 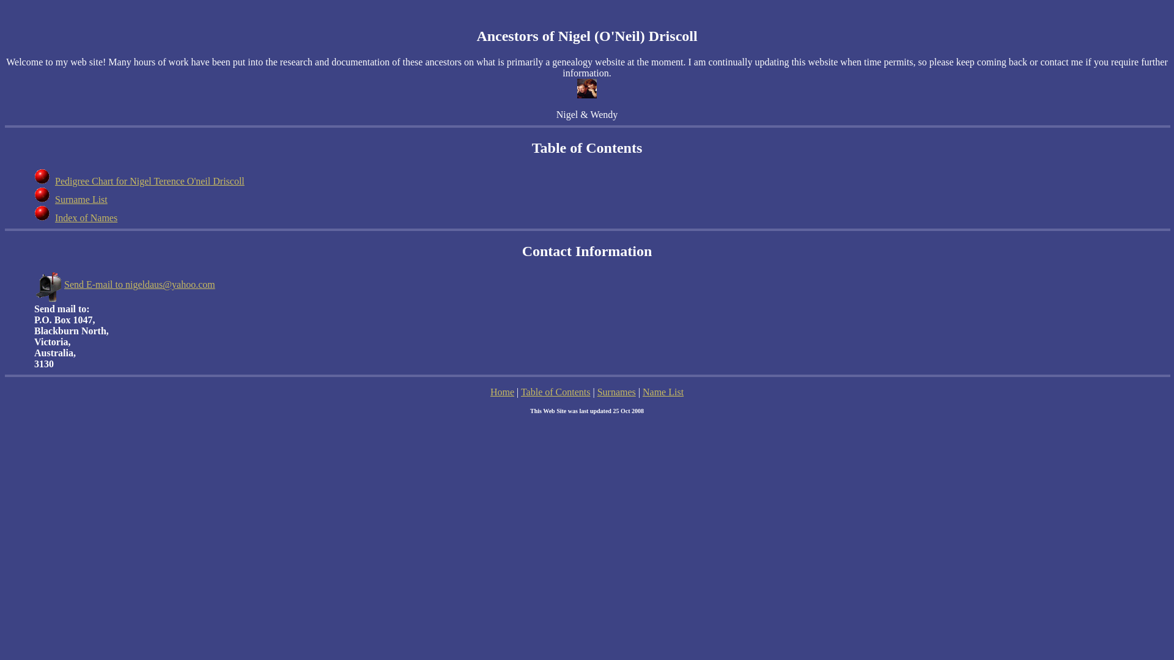 I want to click on Name List, so click(x=663, y=392).